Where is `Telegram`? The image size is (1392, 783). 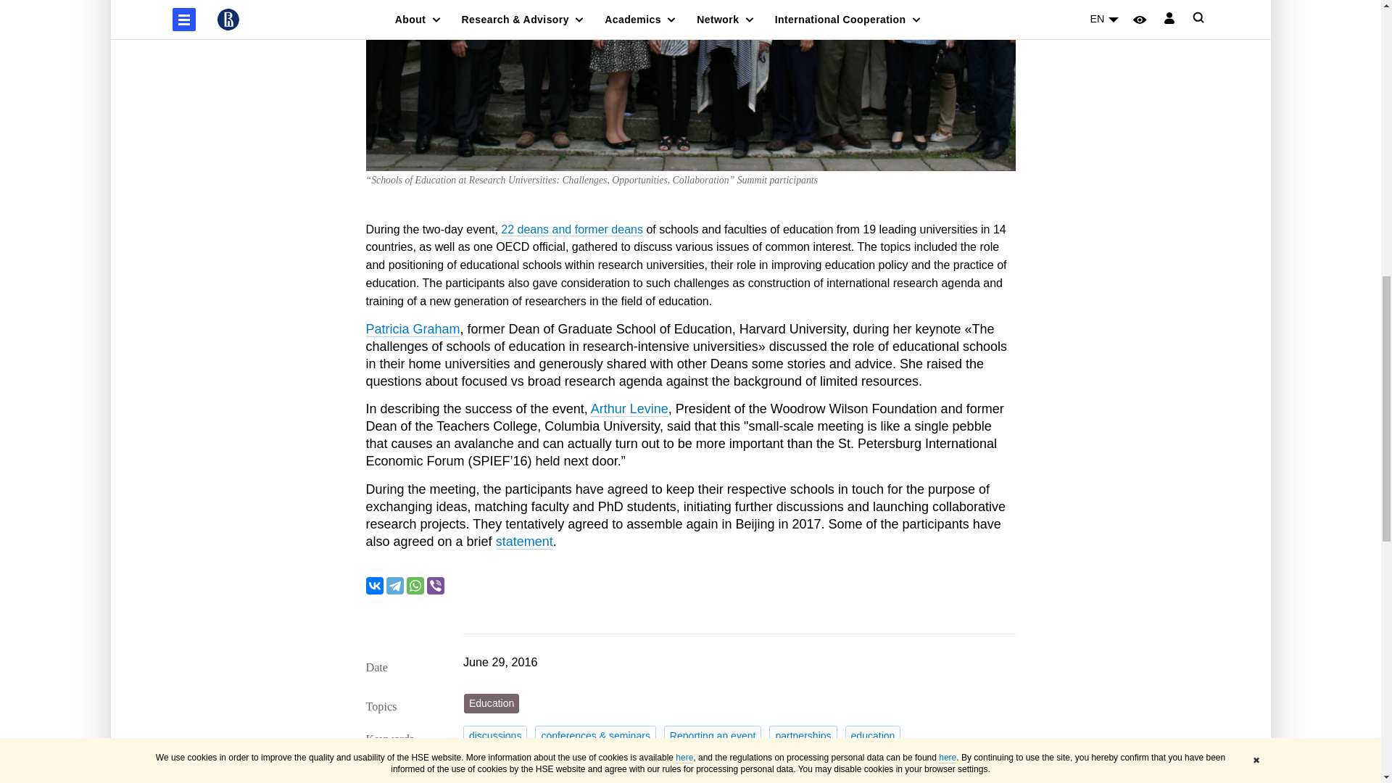
Telegram is located at coordinates (394, 585).